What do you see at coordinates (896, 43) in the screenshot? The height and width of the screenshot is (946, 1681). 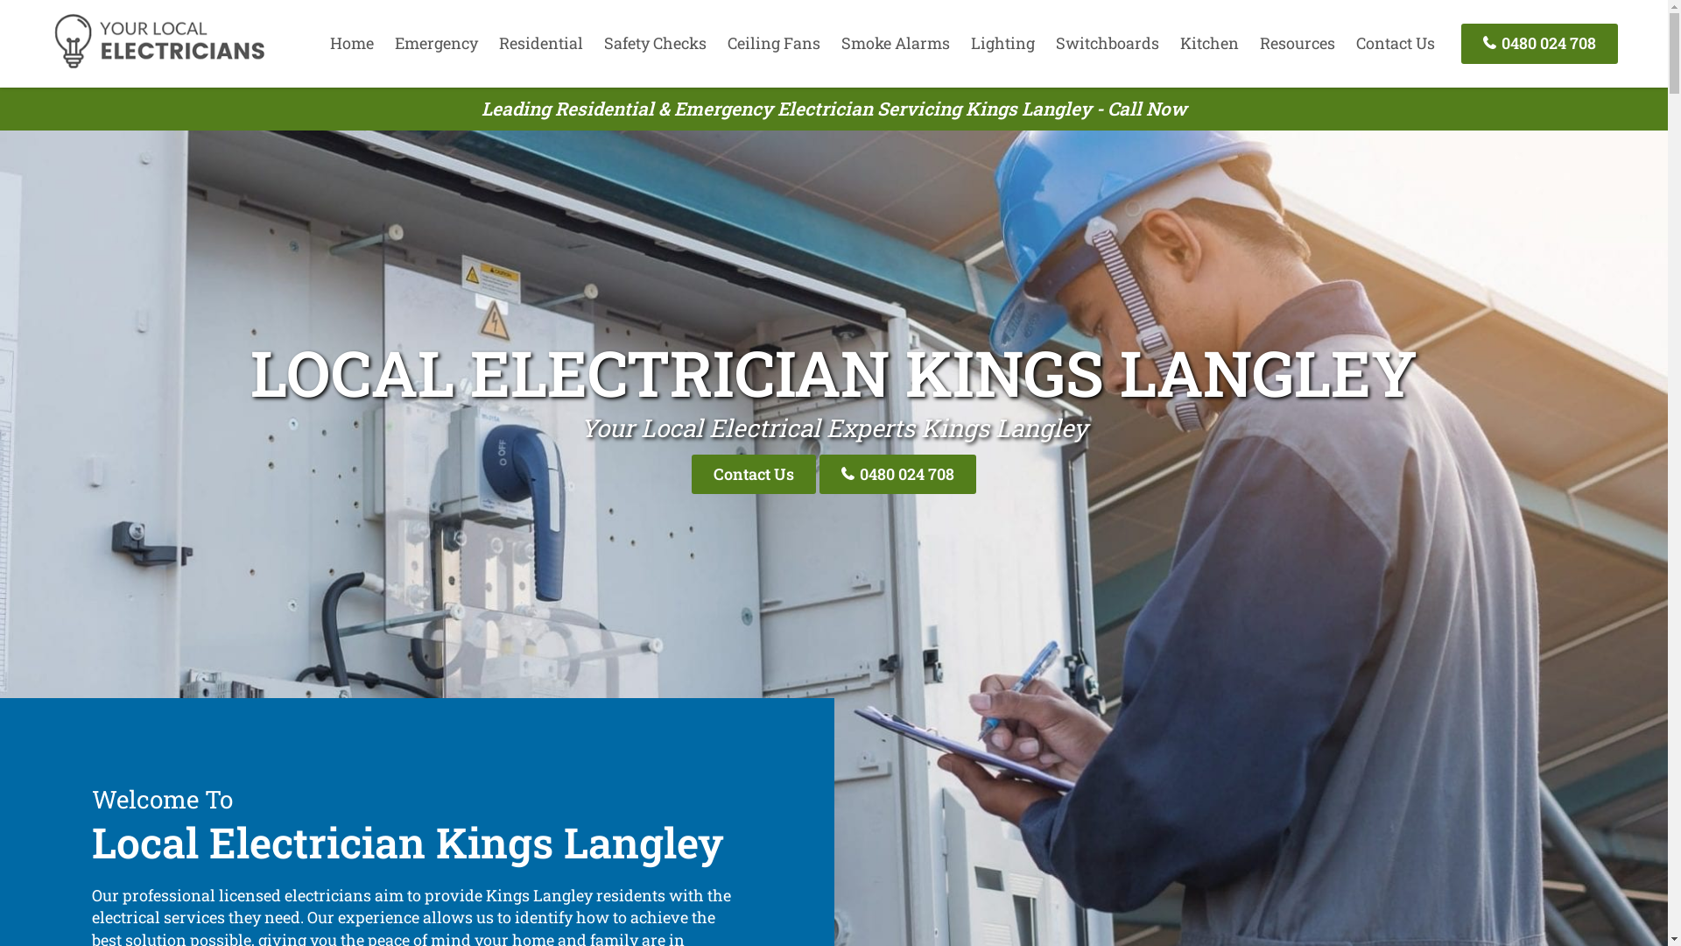 I see `Smoke Alarms` at bounding box center [896, 43].